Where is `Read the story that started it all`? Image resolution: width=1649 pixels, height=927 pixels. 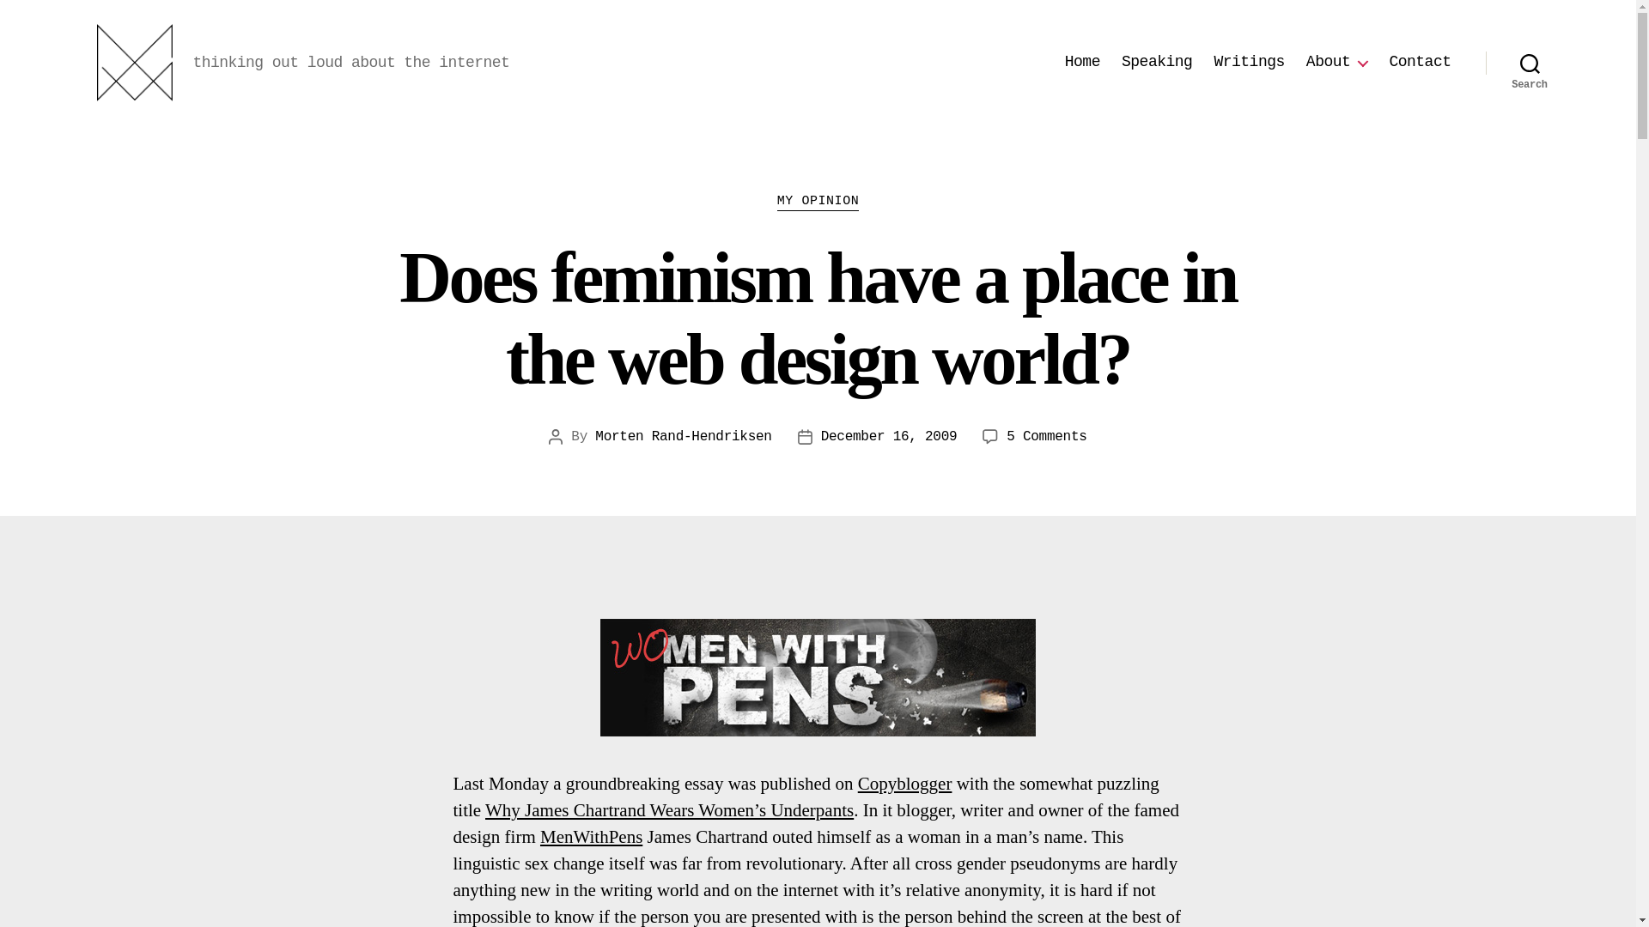 Read the story that started it all is located at coordinates (669, 810).